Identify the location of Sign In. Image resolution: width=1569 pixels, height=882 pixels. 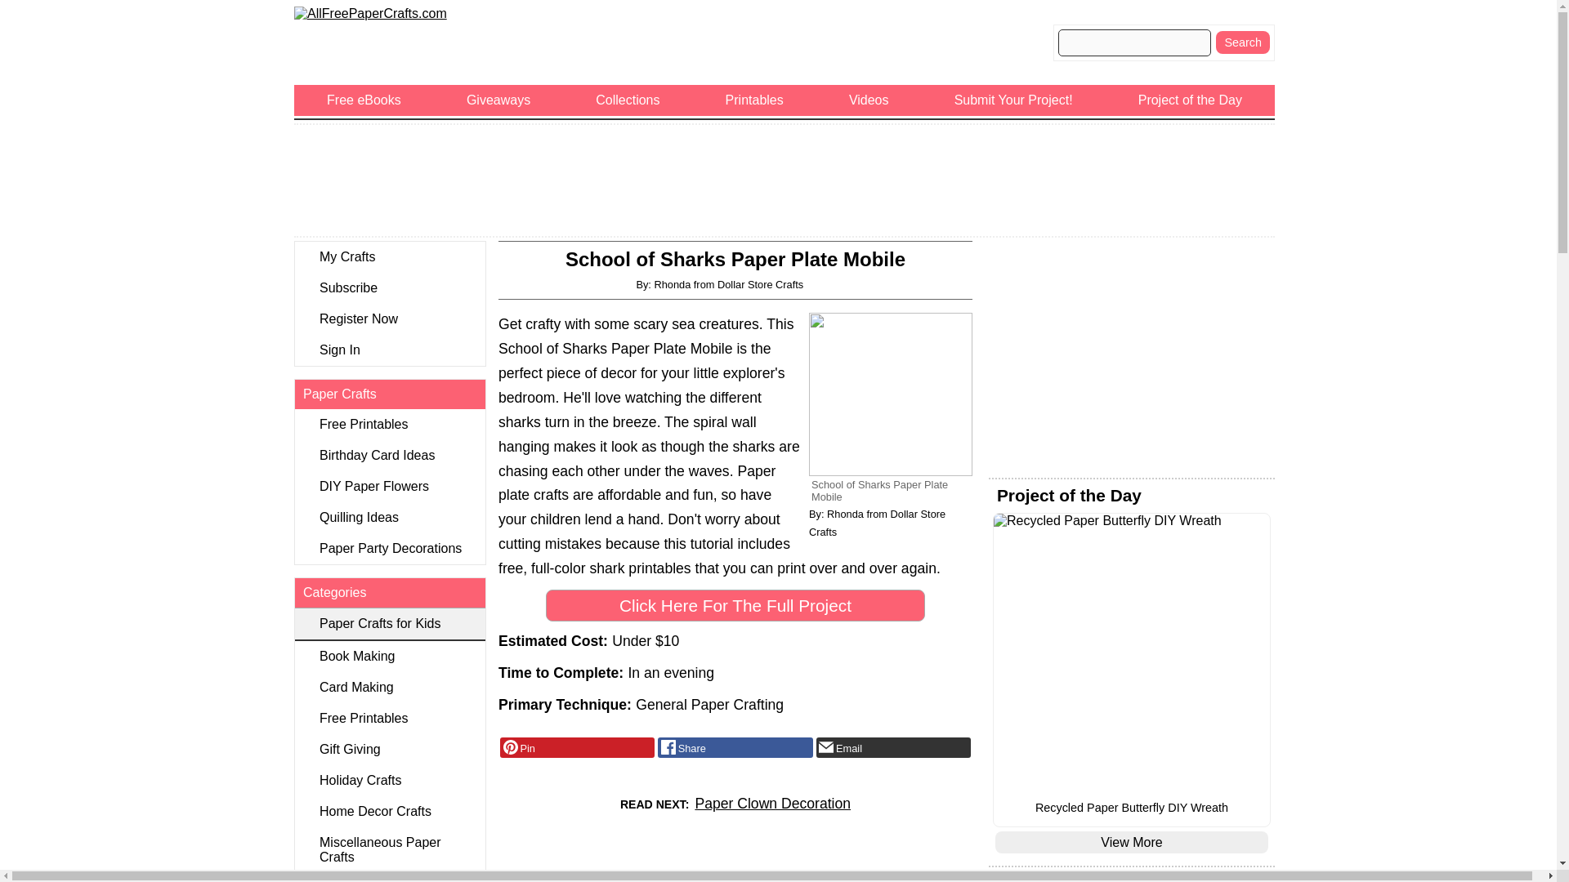
(389, 350).